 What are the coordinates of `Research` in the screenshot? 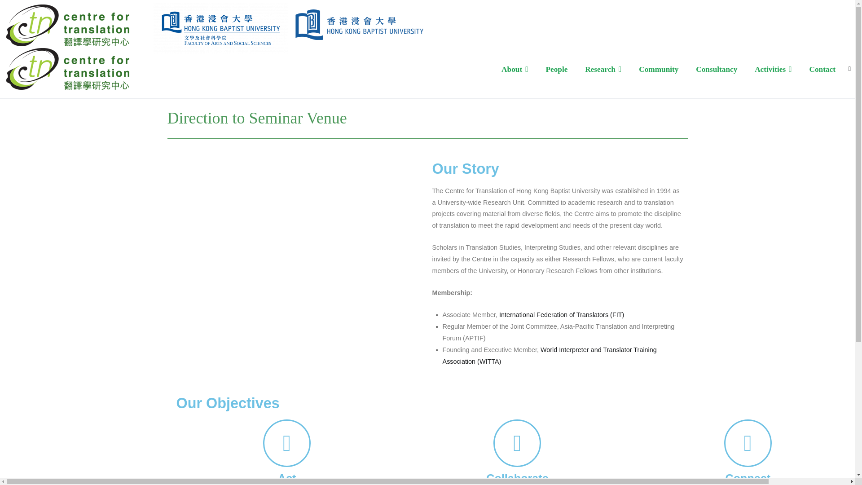 It's located at (603, 69).